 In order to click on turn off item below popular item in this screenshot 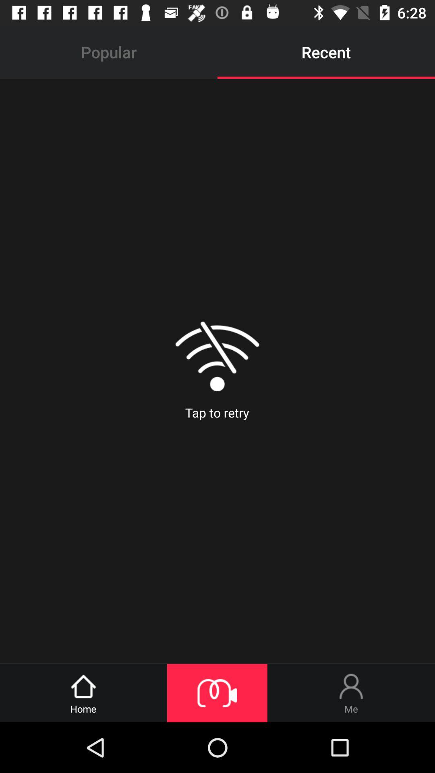, I will do `click(217, 371)`.